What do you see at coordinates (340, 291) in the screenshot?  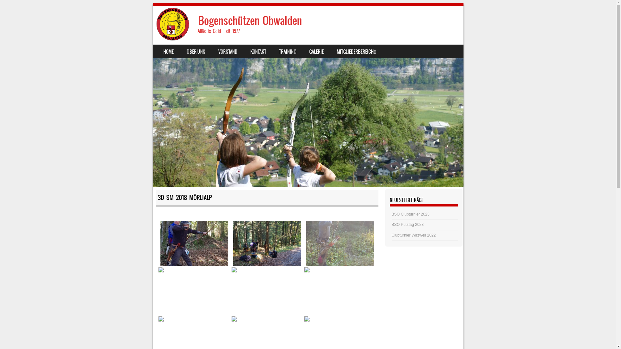 I see `20180930_115420` at bounding box center [340, 291].